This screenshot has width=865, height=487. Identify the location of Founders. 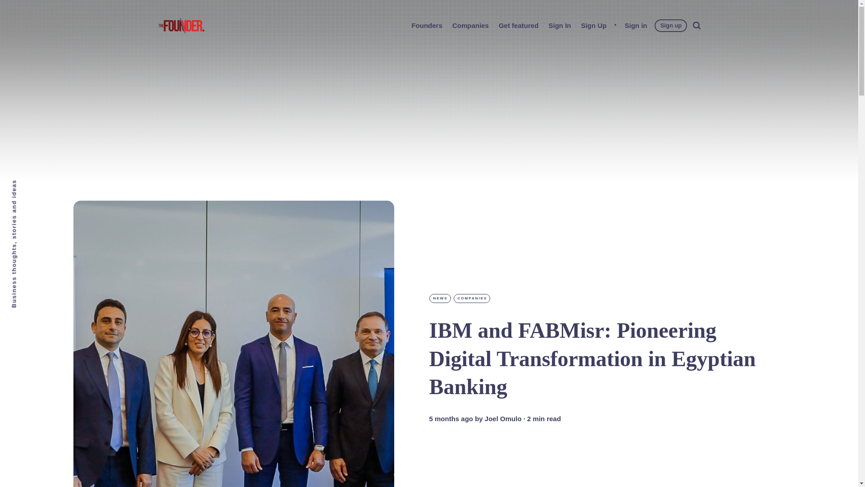
(426, 25).